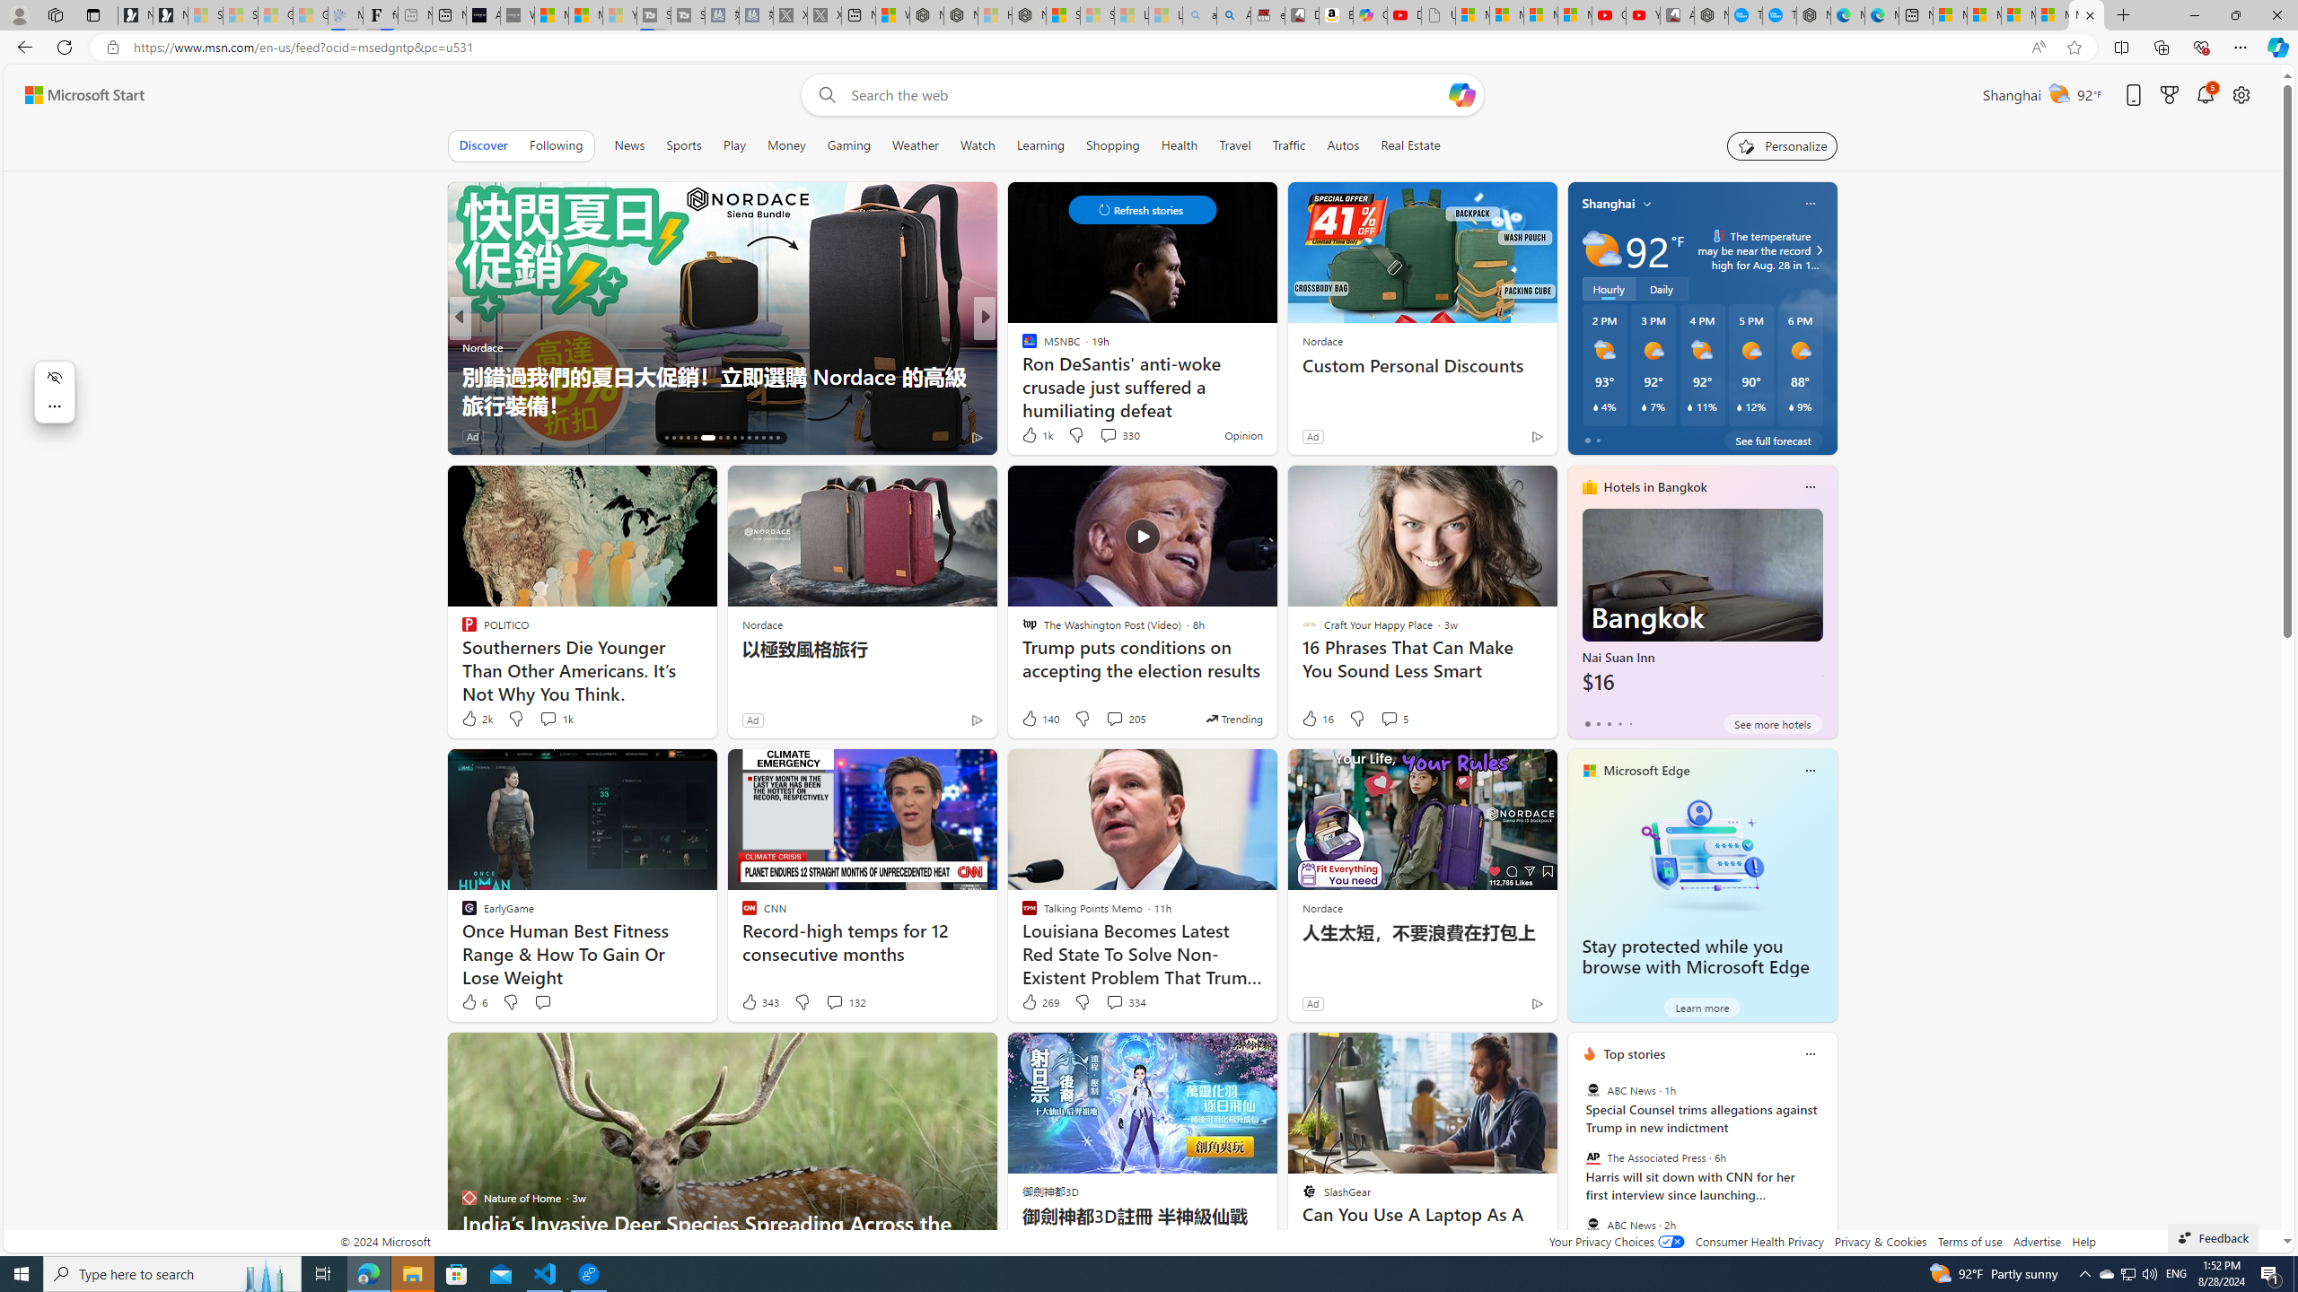 The image size is (2298, 1292). I want to click on previous, so click(1576, 1169).